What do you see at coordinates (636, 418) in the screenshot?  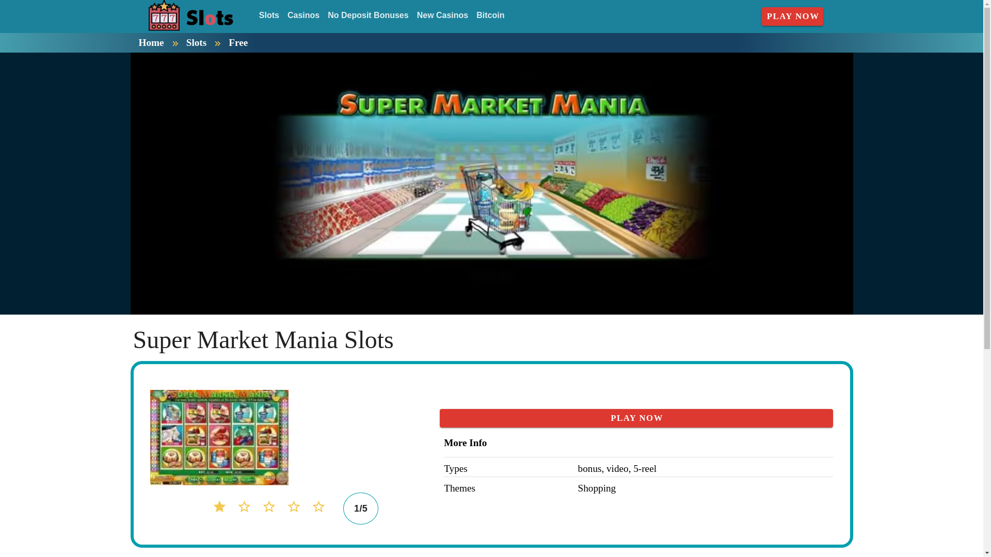 I see `PLAY NOW` at bounding box center [636, 418].